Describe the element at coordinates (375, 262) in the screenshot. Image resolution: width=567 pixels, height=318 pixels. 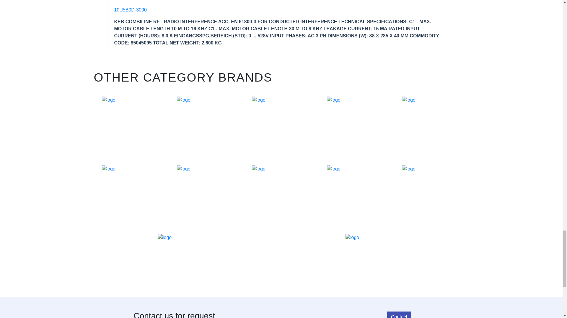
I see `Gamak` at that location.